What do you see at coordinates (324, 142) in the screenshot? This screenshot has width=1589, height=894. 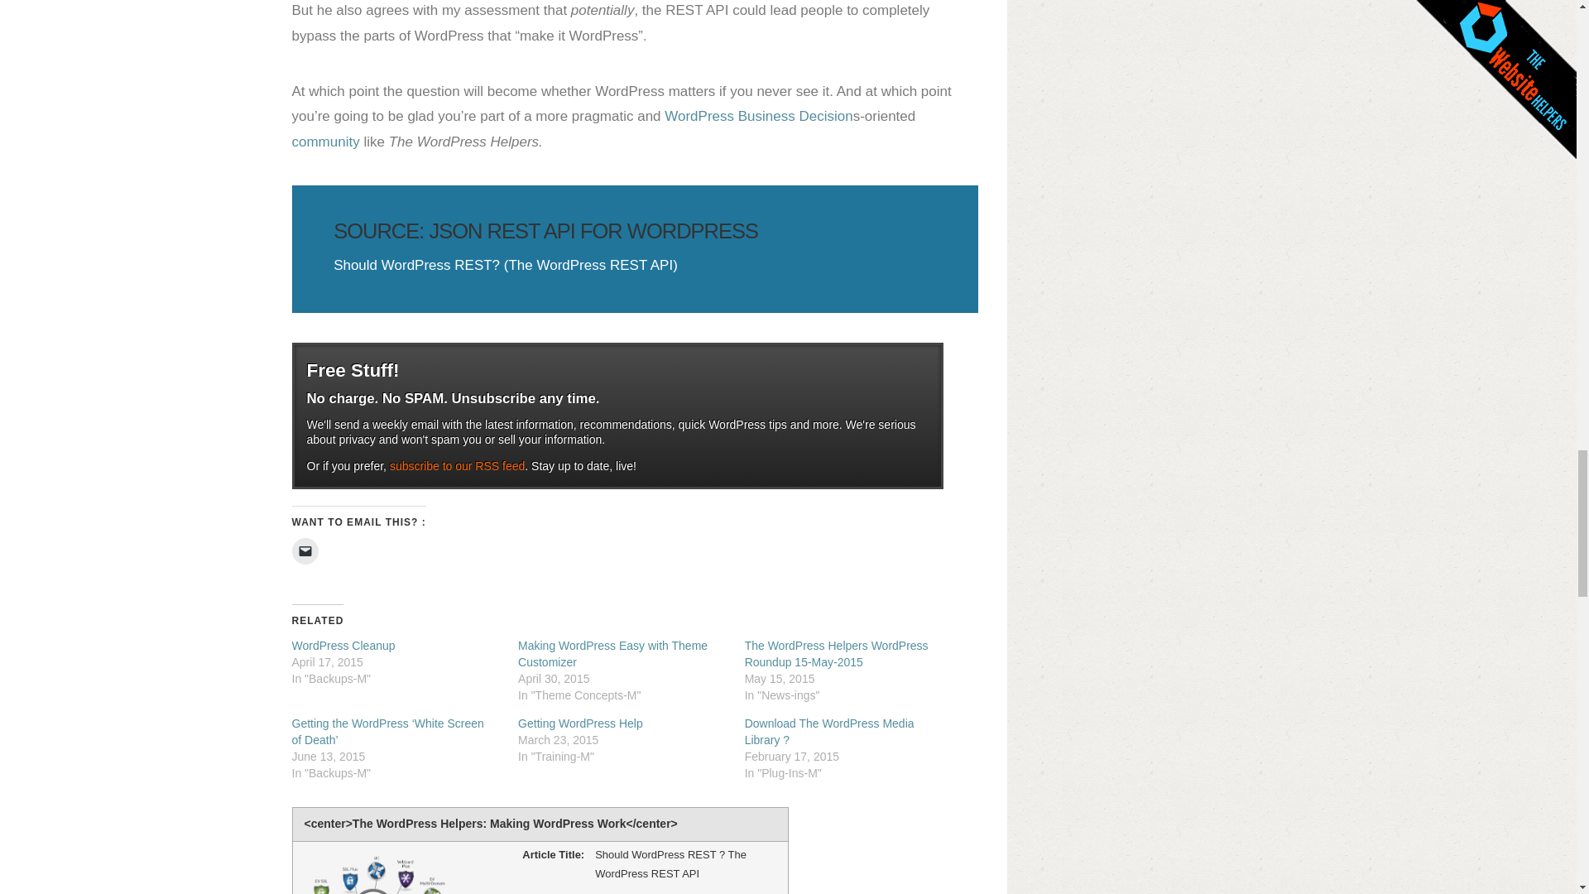 I see `Join the WordPress Helpers Community` at bounding box center [324, 142].